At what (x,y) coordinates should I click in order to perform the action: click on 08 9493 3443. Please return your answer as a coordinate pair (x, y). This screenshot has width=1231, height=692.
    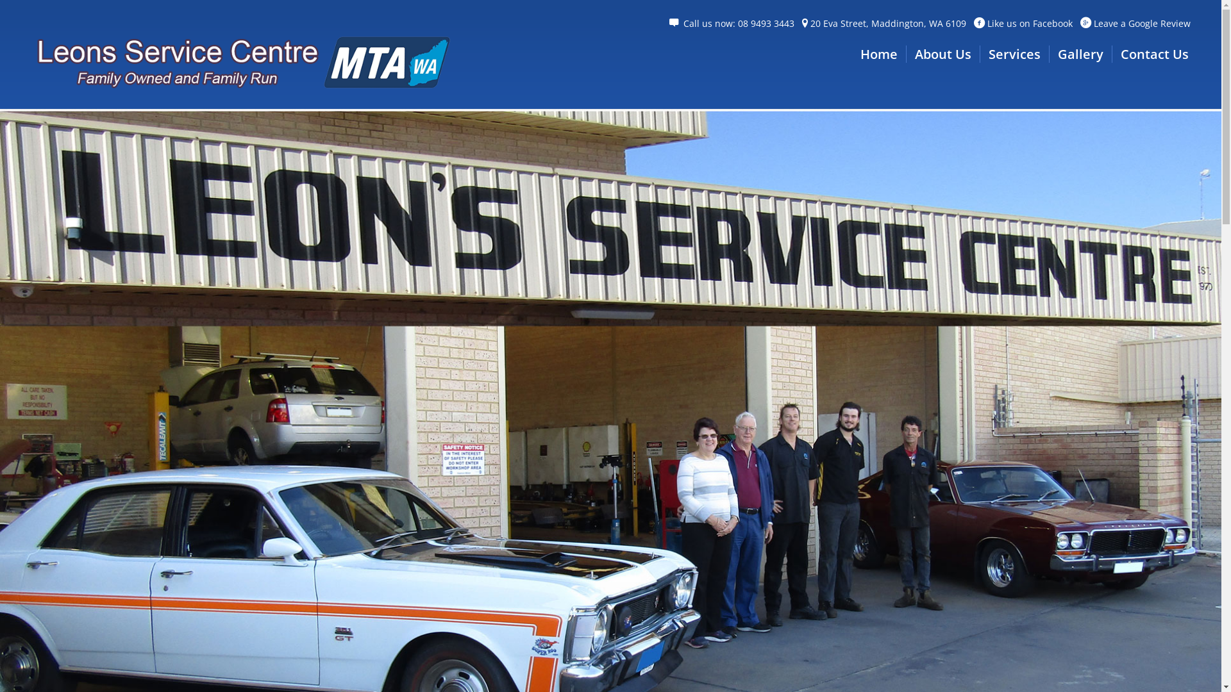
    Looking at the image, I should click on (766, 23).